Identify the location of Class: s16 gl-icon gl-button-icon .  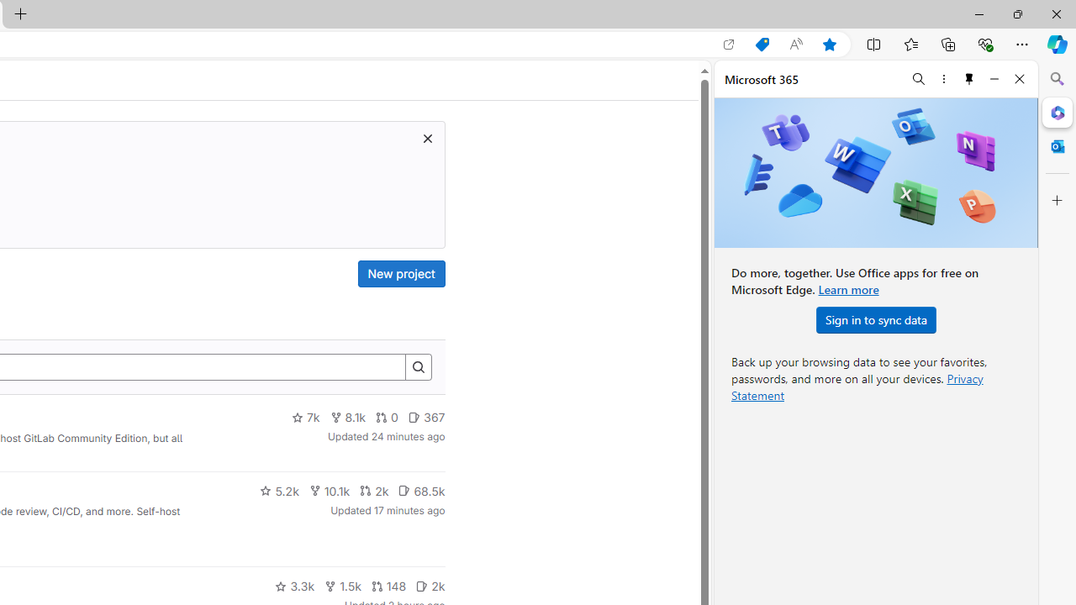
(427, 138).